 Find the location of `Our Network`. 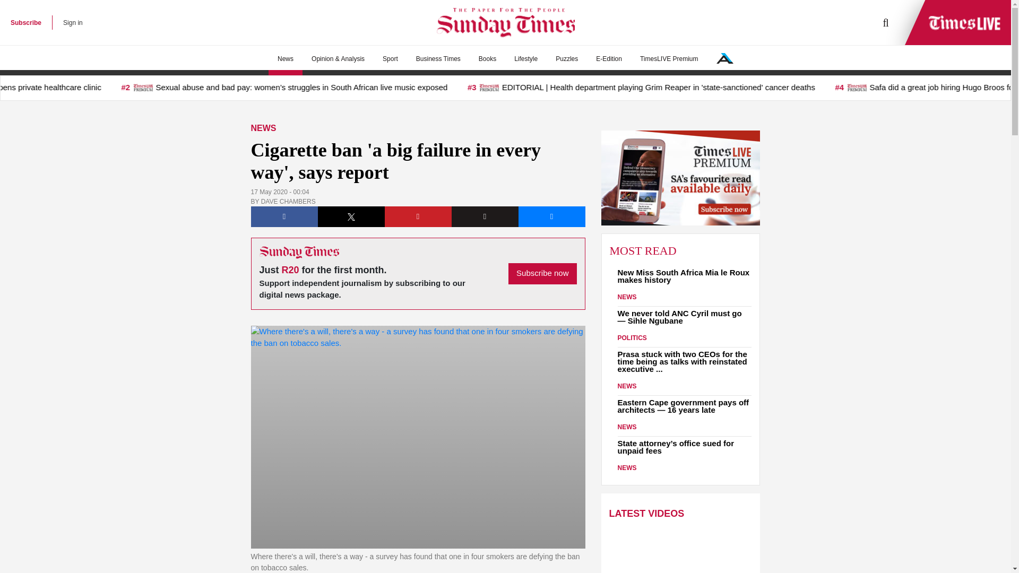

Our Network is located at coordinates (725, 58).